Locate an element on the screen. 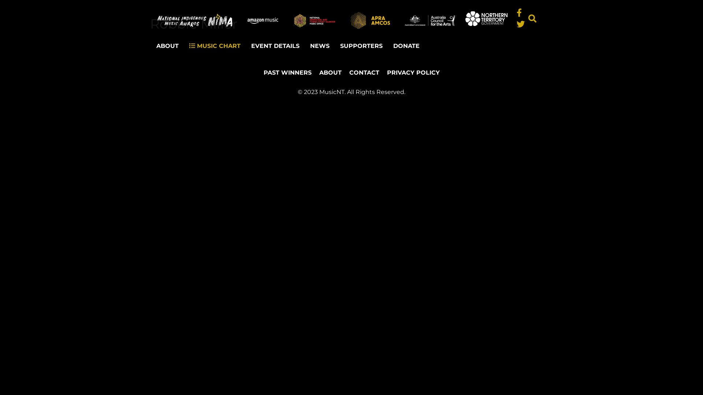 The image size is (703, 395). NAATSIMO is located at coordinates (315, 20).